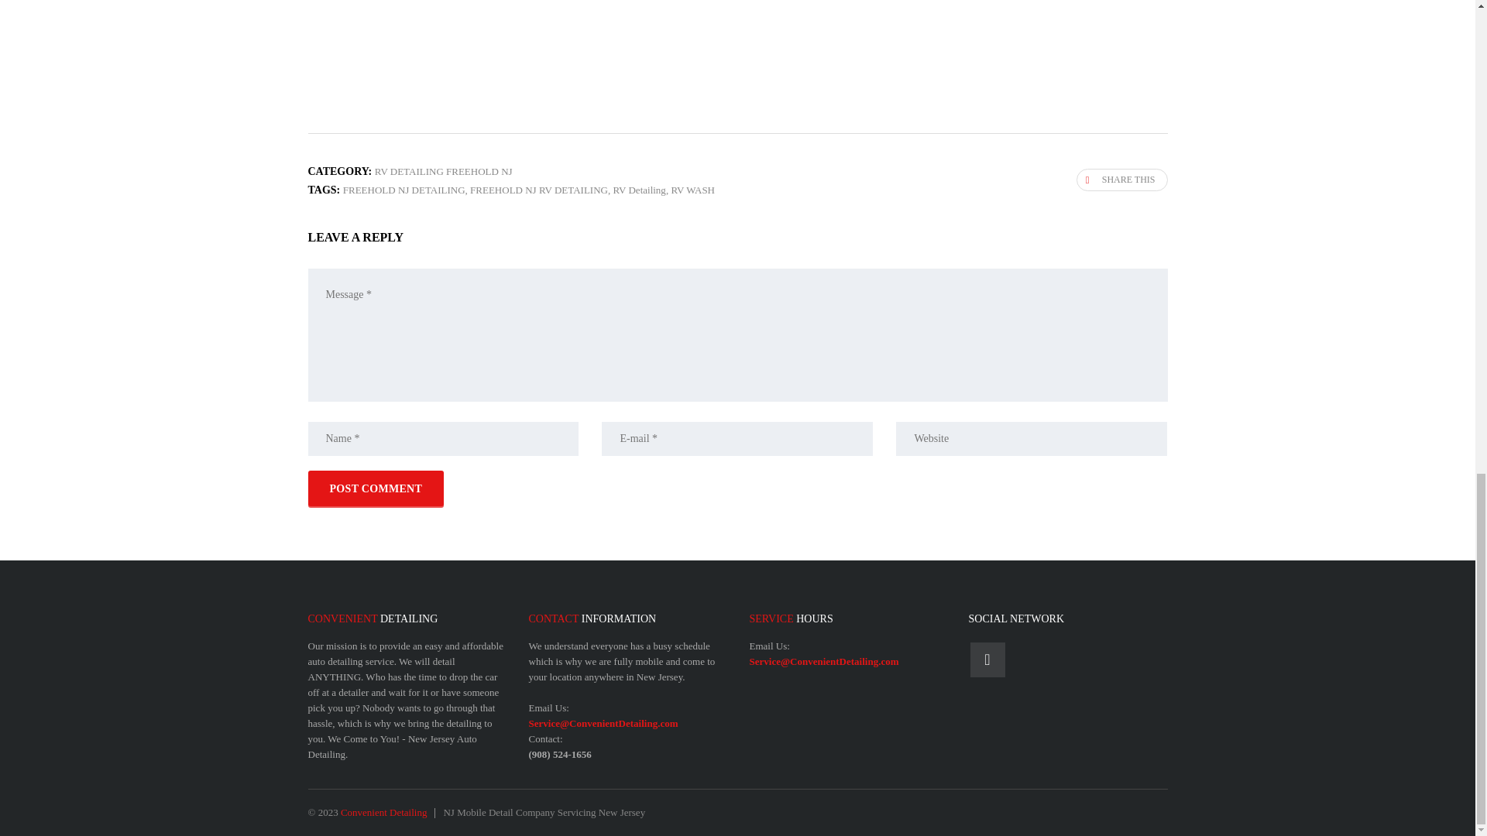 The width and height of the screenshot is (1487, 836). Describe the element at coordinates (1121, 180) in the screenshot. I see `SHARE THIS` at that location.